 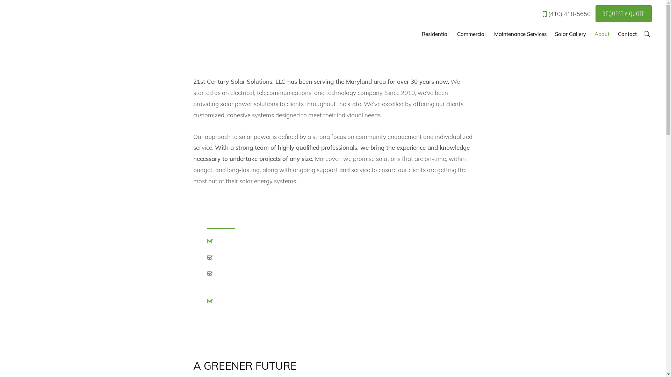 What do you see at coordinates (647, 34) in the screenshot?
I see `Show Search` at bounding box center [647, 34].